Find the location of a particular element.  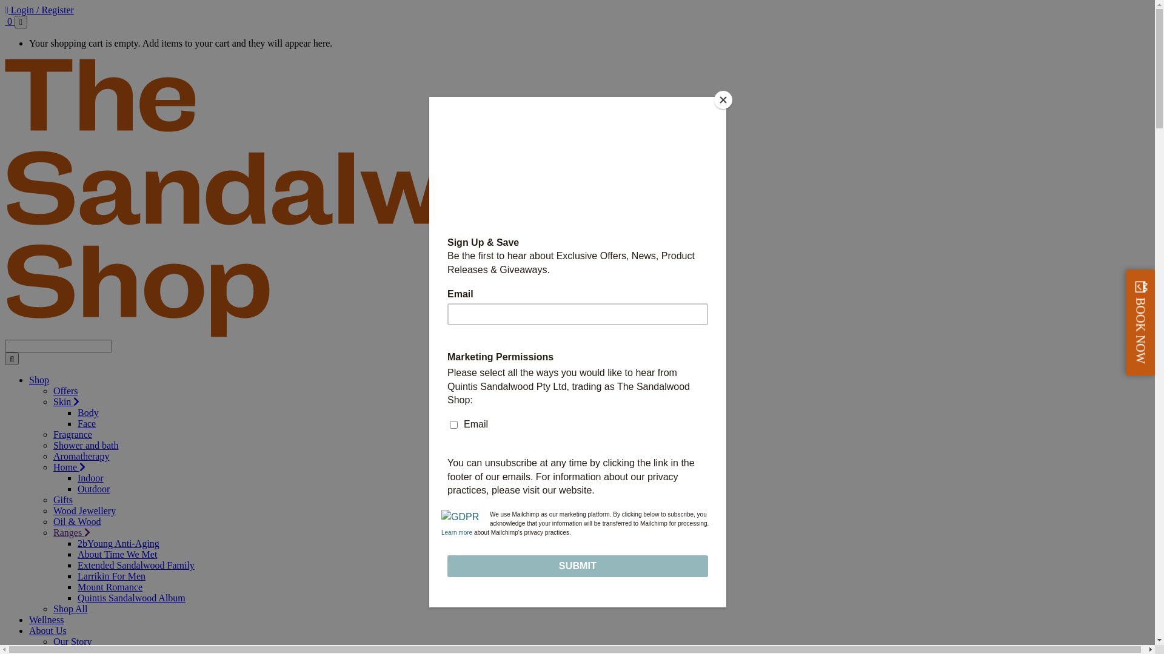

Gifts is located at coordinates (63, 500).